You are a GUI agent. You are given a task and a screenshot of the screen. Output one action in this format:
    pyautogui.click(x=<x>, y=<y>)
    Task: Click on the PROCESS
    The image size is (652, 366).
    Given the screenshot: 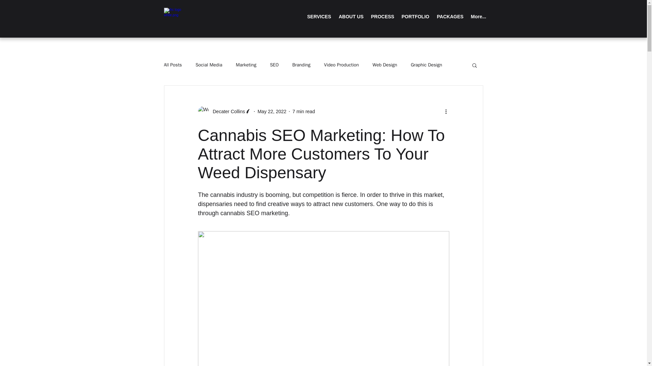 What is the action you would take?
    pyautogui.click(x=382, y=17)
    